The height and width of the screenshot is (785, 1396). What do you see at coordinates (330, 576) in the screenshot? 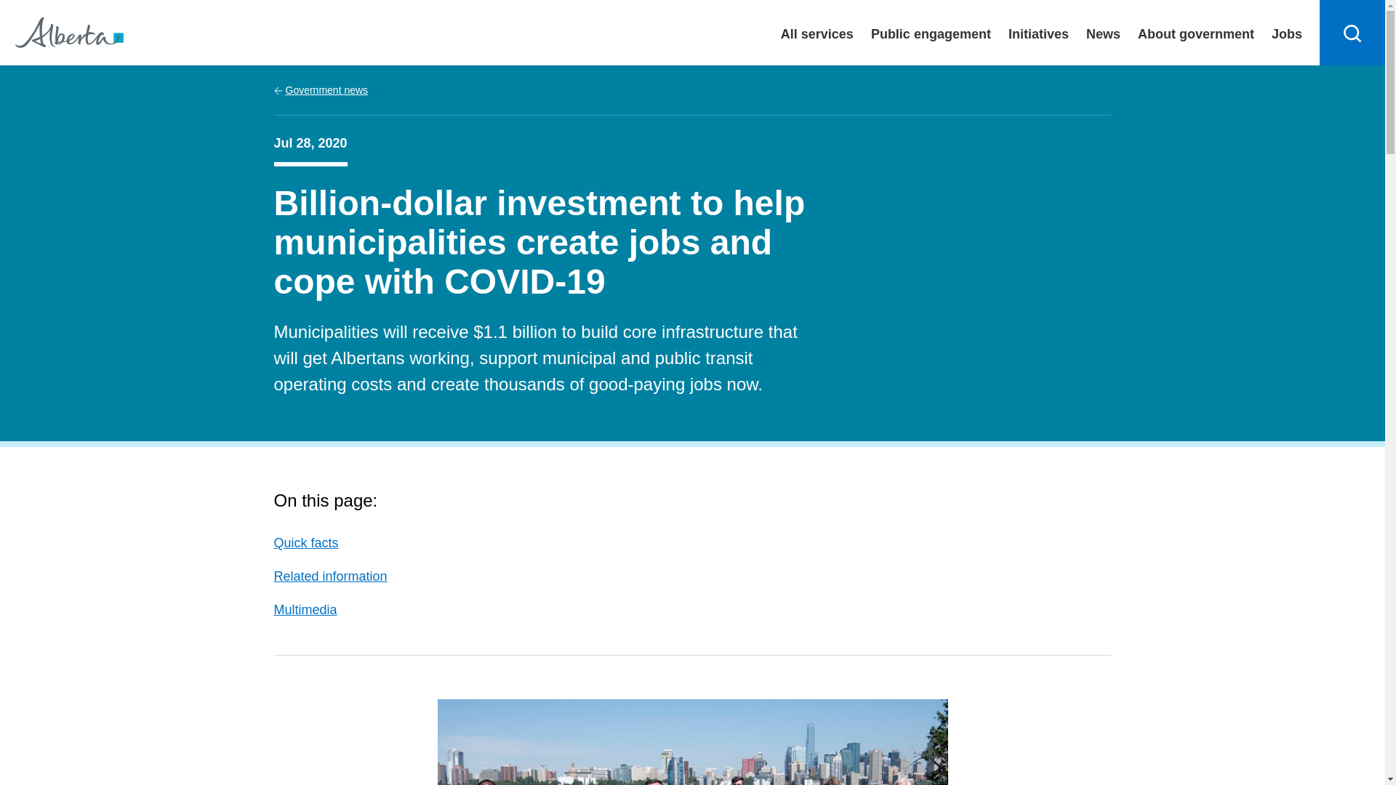
I see `Related information` at bounding box center [330, 576].